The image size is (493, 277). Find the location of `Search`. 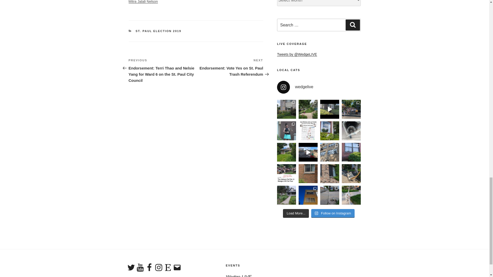

Search is located at coordinates (353, 25).